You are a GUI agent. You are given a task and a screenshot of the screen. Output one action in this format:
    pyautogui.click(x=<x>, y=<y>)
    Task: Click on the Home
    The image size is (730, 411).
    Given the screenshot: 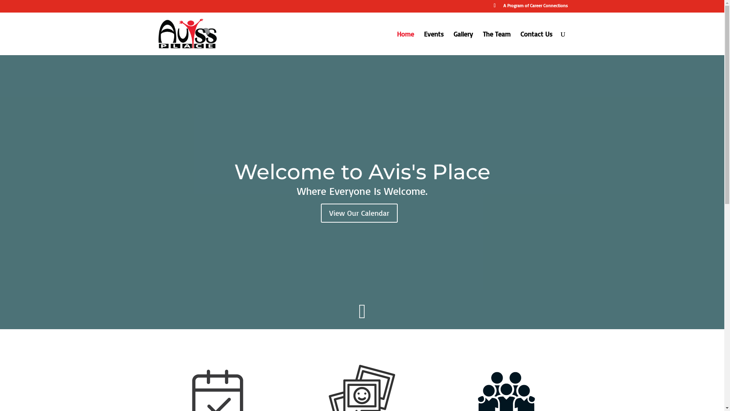 What is the action you would take?
    pyautogui.click(x=405, y=43)
    